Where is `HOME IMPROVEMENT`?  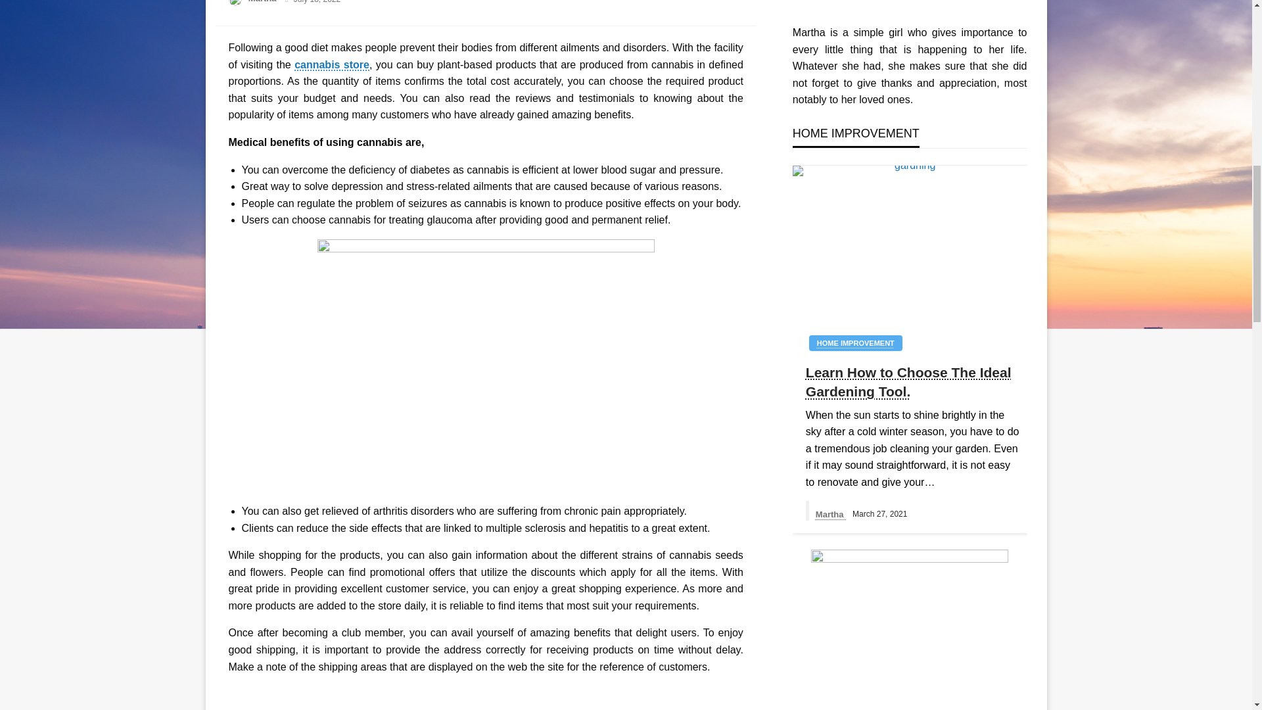 HOME IMPROVEMENT is located at coordinates (855, 343).